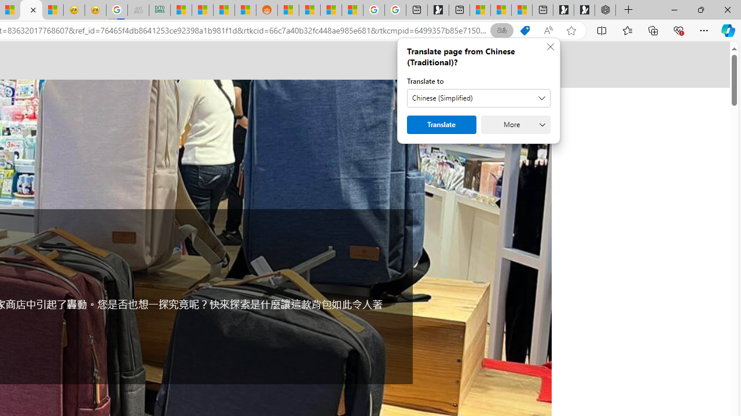 Image resolution: width=741 pixels, height=416 pixels. I want to click on Translate, so click(441, 125).